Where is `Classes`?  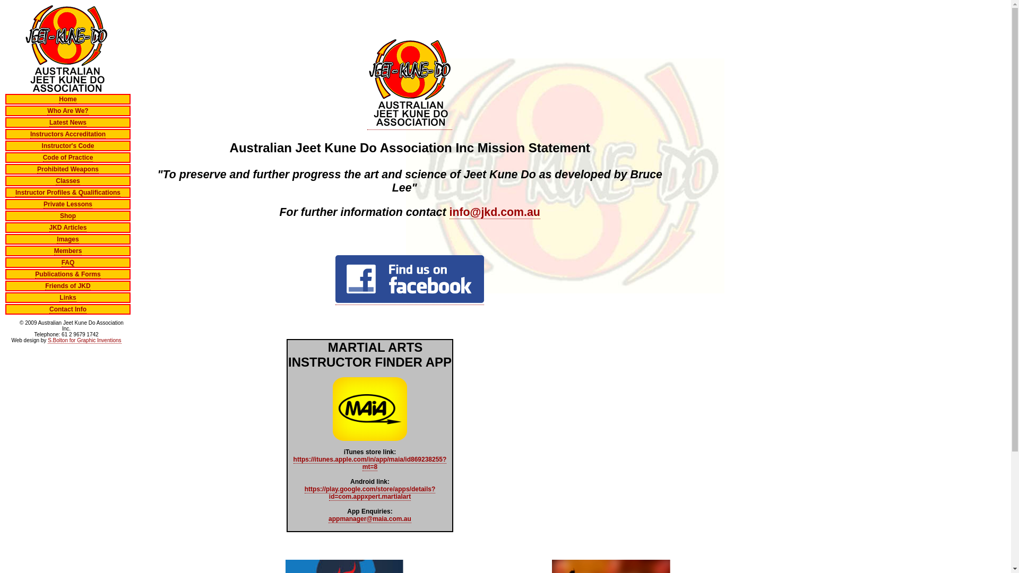
Classes is located at coordinates (68, 181).